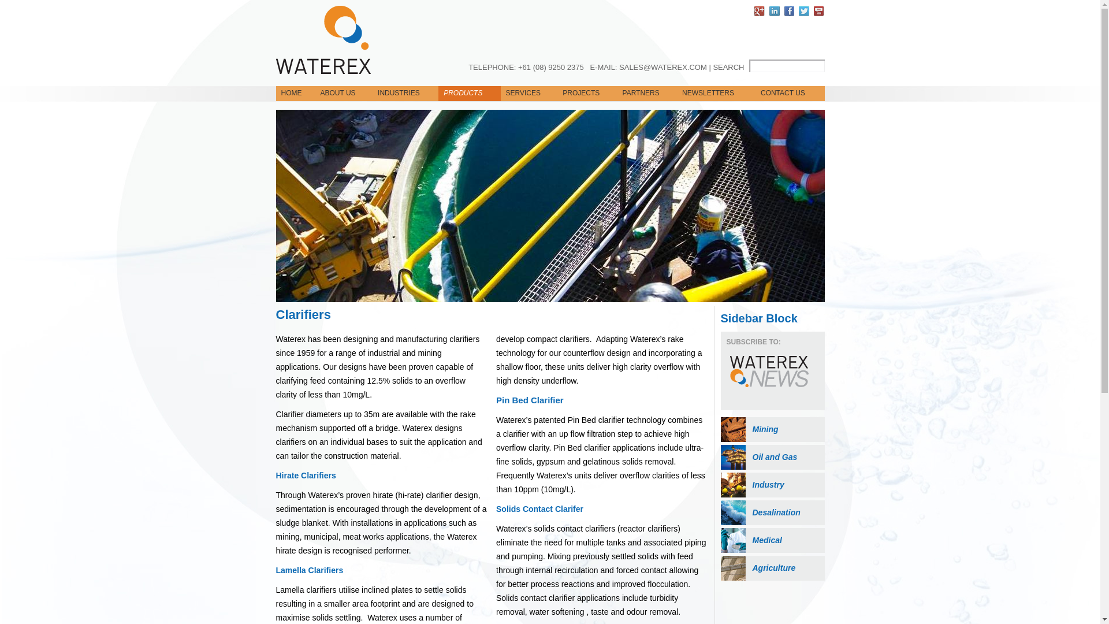 The width and height of the screenshot is (1109, 624). I want to click on ABOUT US, so click(344, 94).